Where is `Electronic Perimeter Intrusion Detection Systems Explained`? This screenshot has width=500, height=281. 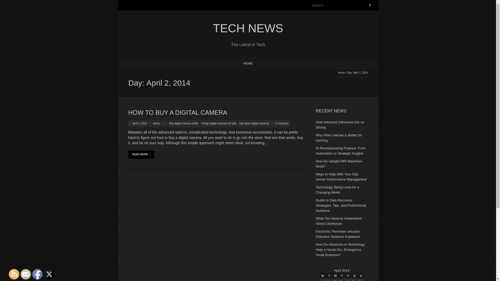
Electronic Perimeter Intrusion Detection Systems Explained is located at coordinates (337, 234).